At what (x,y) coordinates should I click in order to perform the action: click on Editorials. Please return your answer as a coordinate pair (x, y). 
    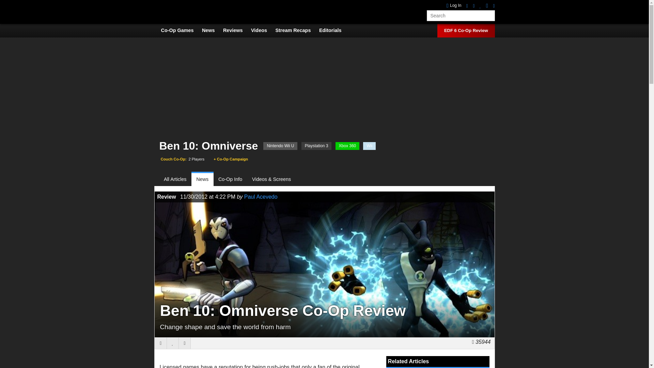
    Looking at the image, I should click on (334, 30).